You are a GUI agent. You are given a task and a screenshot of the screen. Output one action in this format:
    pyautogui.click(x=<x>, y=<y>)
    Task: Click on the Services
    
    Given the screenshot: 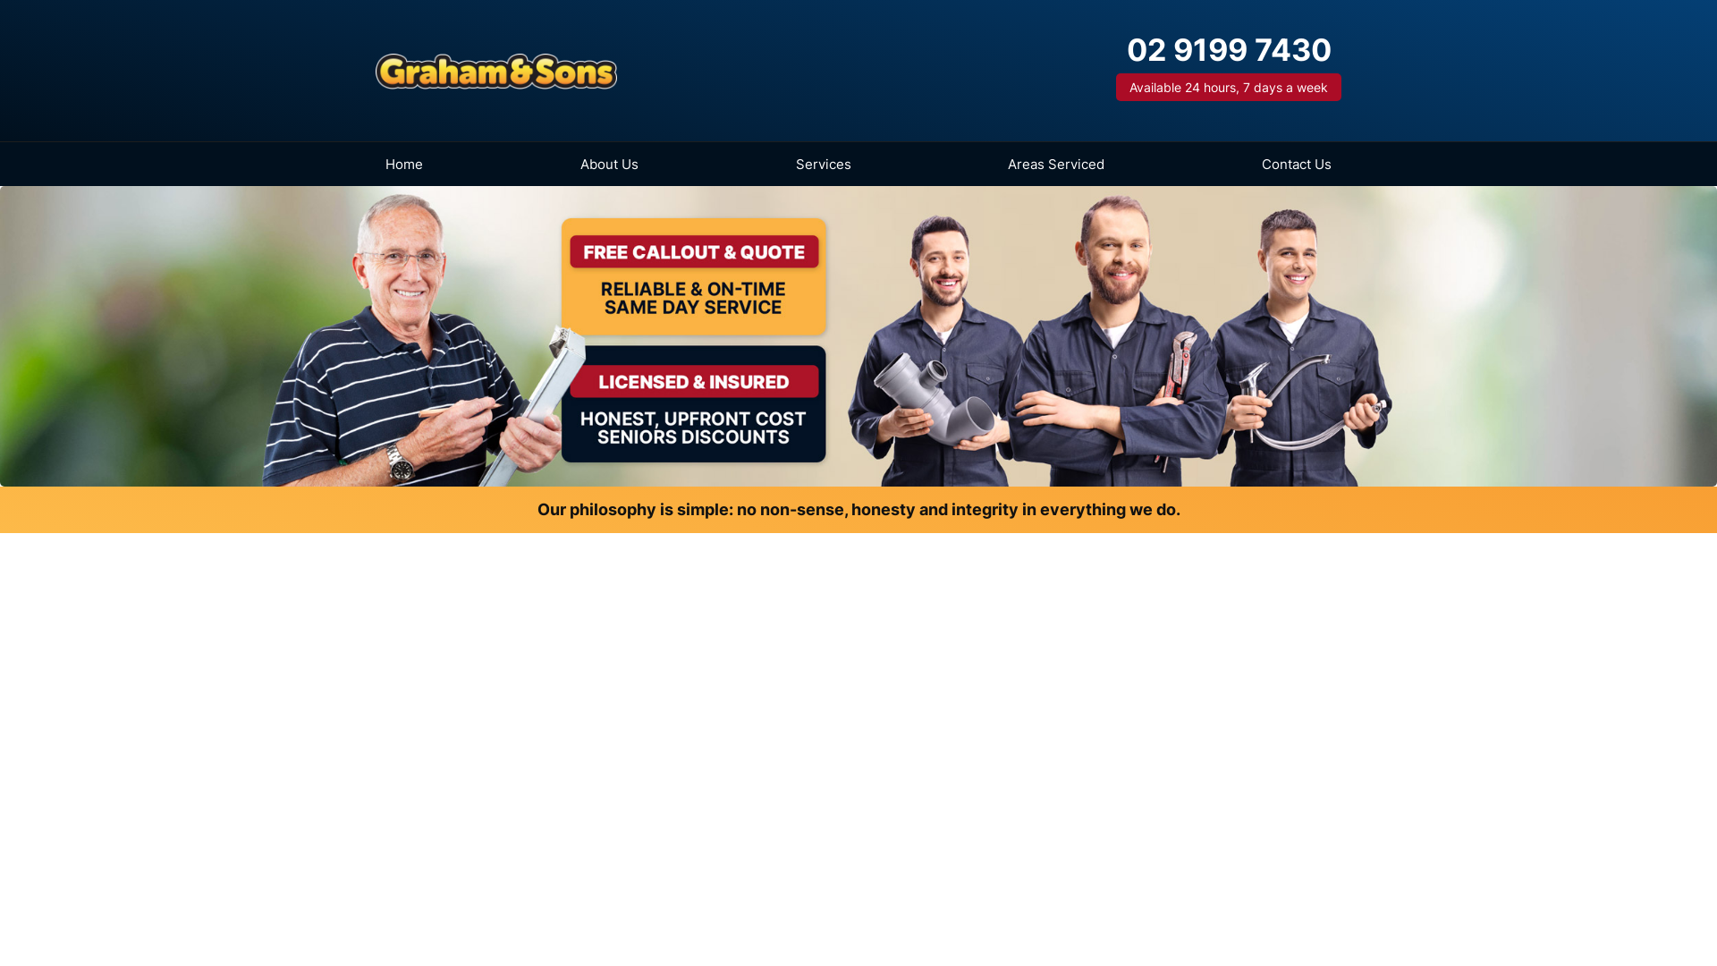 What is the action you would take?
    pyautogui.click(x=823, y=165)
    